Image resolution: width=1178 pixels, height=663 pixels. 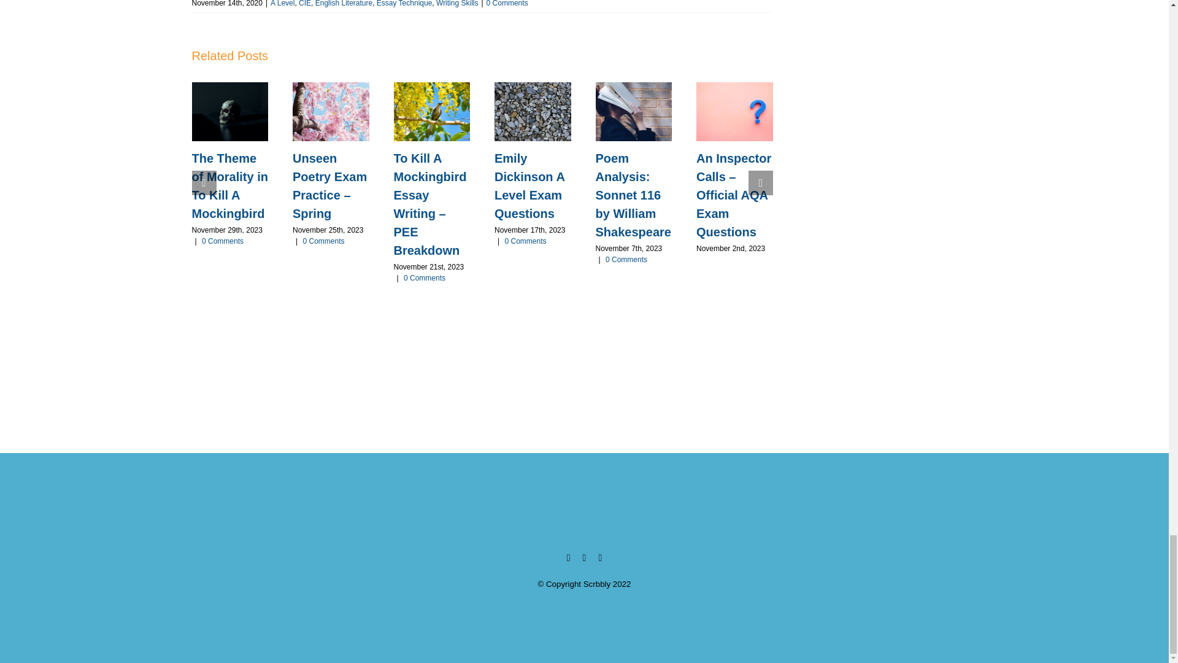 What do you see at coordinates (456, 4) in the screenshot?
I see `Writing Skills` at bounding box center [456, 4].